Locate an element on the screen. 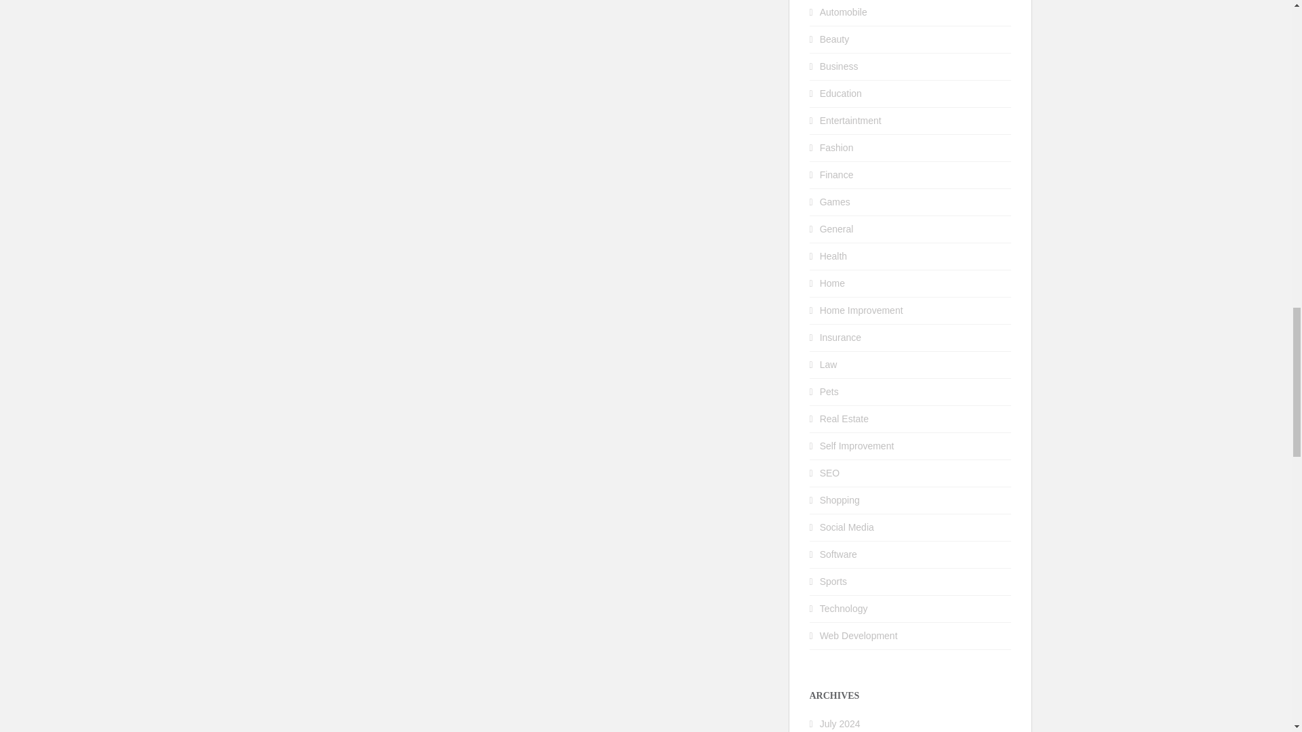  Automobile is located at coordinates (844, 12).